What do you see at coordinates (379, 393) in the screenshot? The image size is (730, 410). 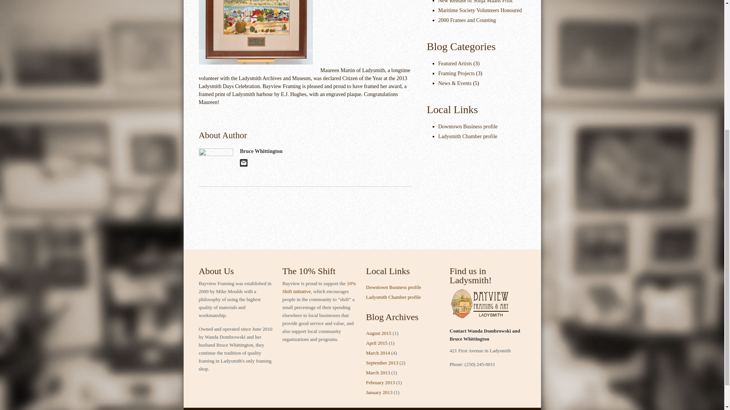 I see `January 2013` at bounding box center [379, 393].